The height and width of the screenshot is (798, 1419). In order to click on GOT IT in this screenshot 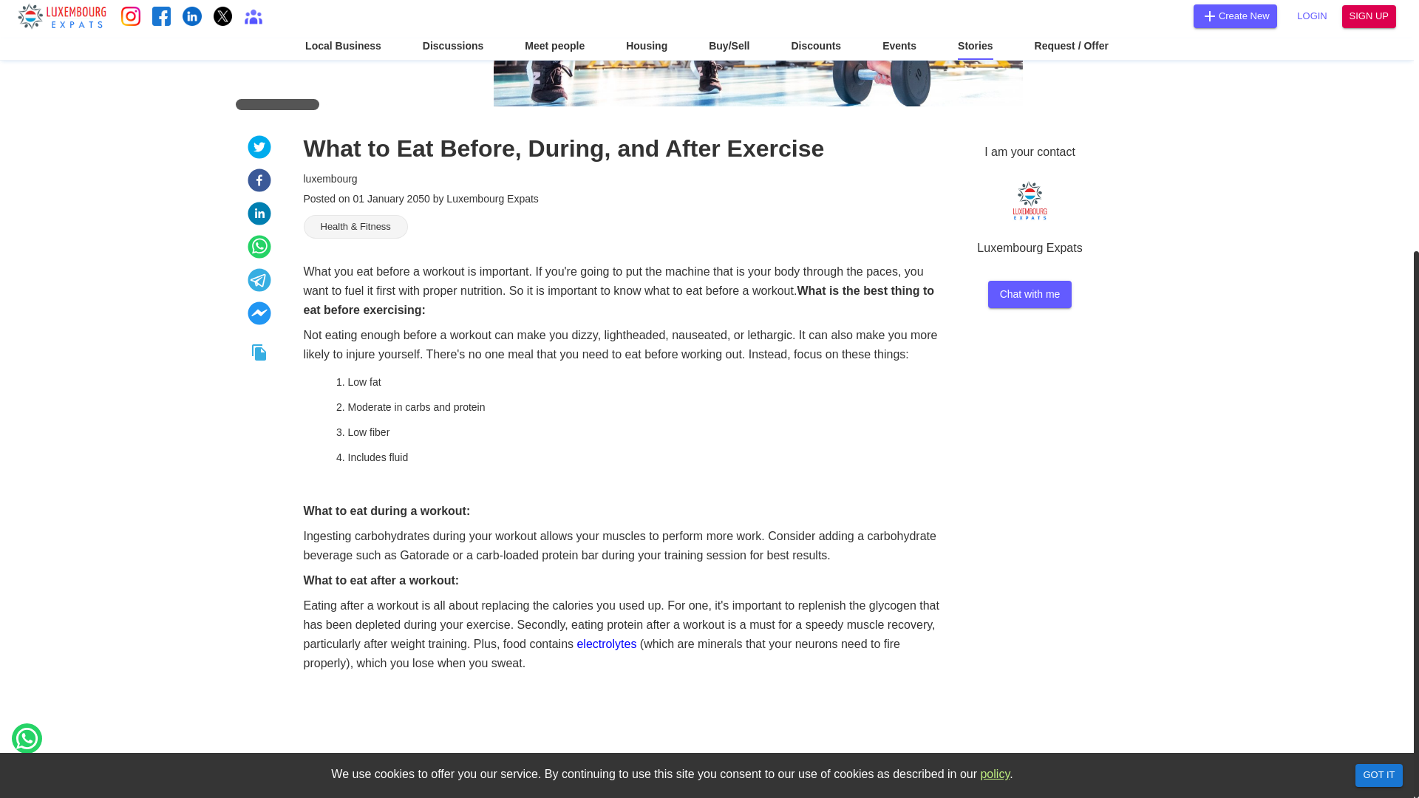, I will do `click(1379, 408)`.